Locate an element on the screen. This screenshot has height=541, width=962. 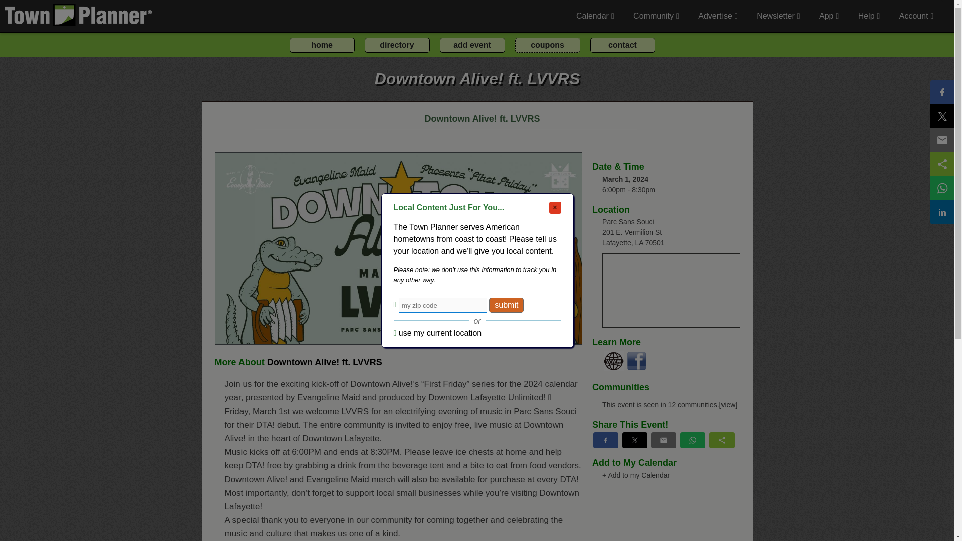
home is located at coordinates (322, 45).